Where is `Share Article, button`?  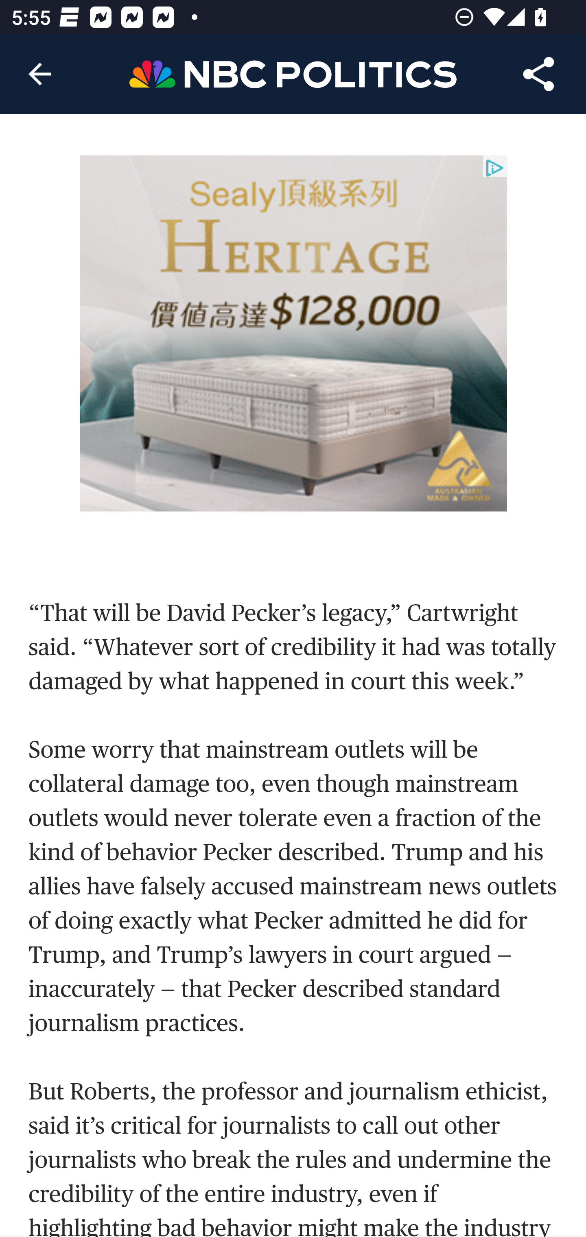 Share Article, button is located at coordinates (539, 74).